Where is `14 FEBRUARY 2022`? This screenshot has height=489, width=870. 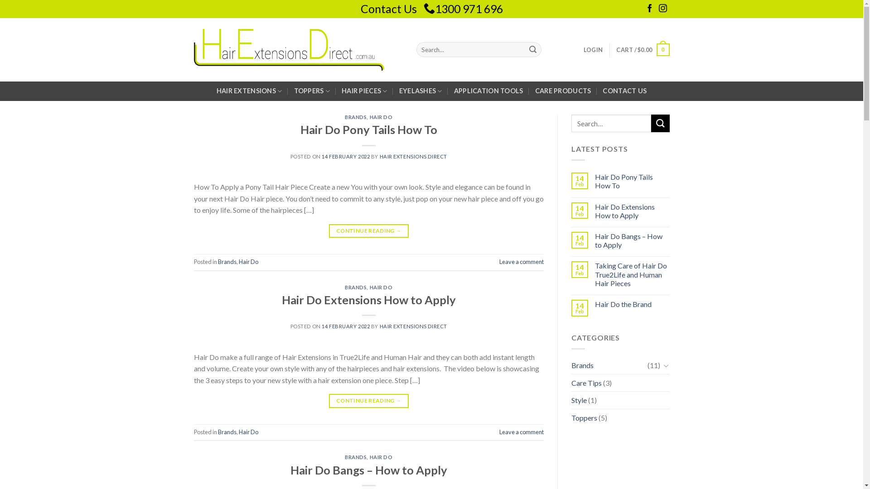 14 FEBRUARY 2022 is located at coordinates (346, 157).